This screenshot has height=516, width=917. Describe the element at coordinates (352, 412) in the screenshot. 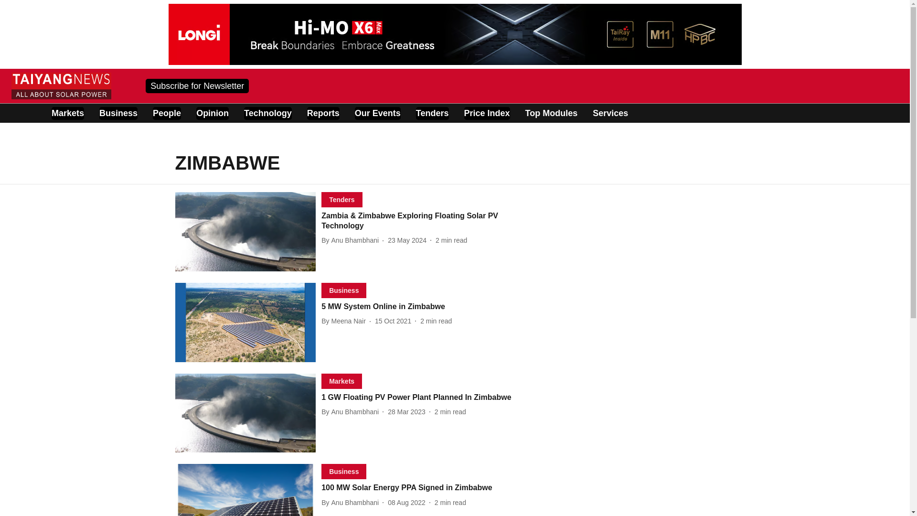

I see `2021-10-15 15:16` at that location.